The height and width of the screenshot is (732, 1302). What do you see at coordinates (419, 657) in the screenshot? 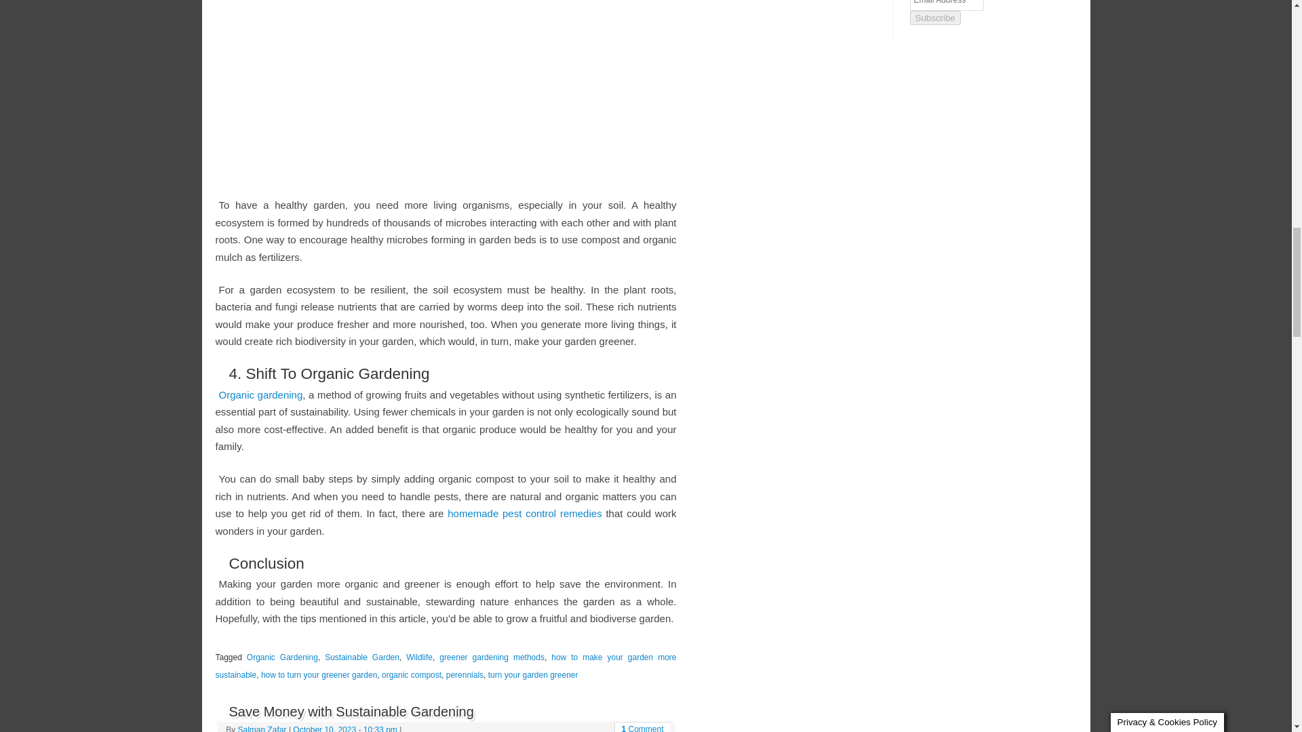
I see `Wildlife` at bounding box center [419, 657].